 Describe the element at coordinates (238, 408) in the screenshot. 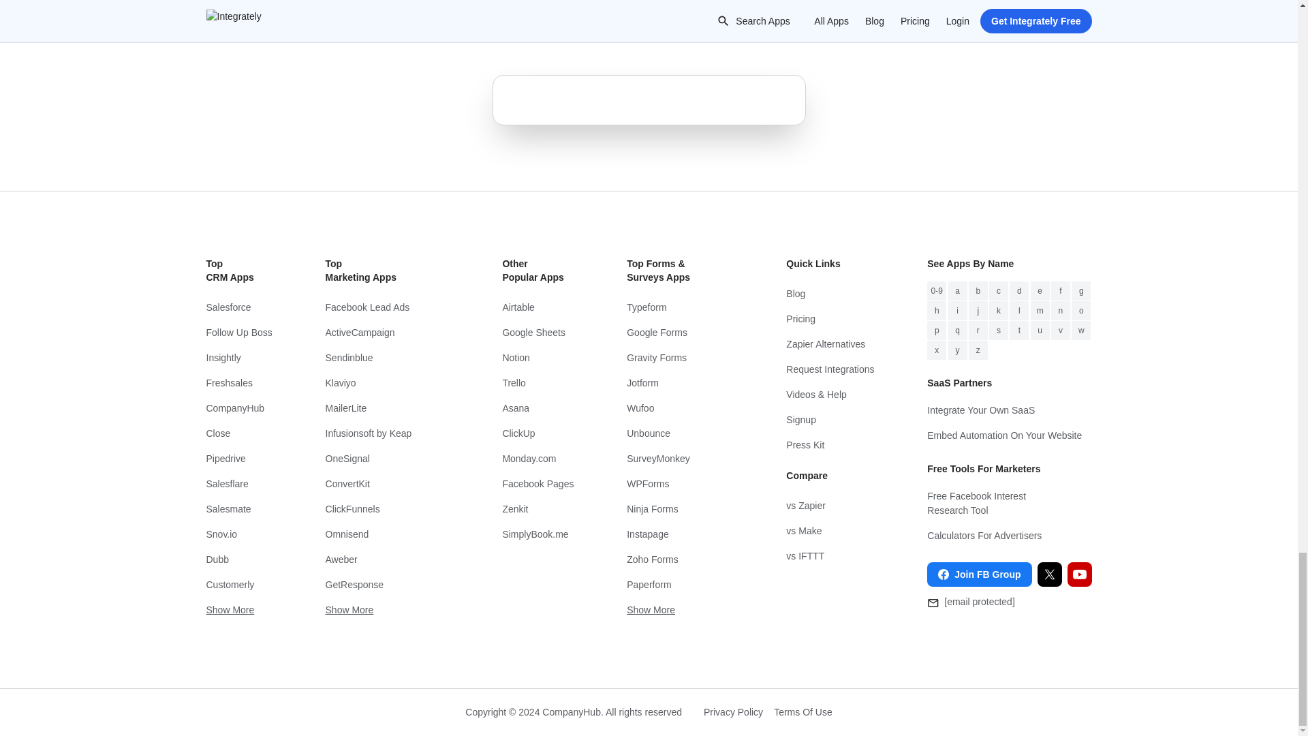

I see `CompanyHub` at that location.